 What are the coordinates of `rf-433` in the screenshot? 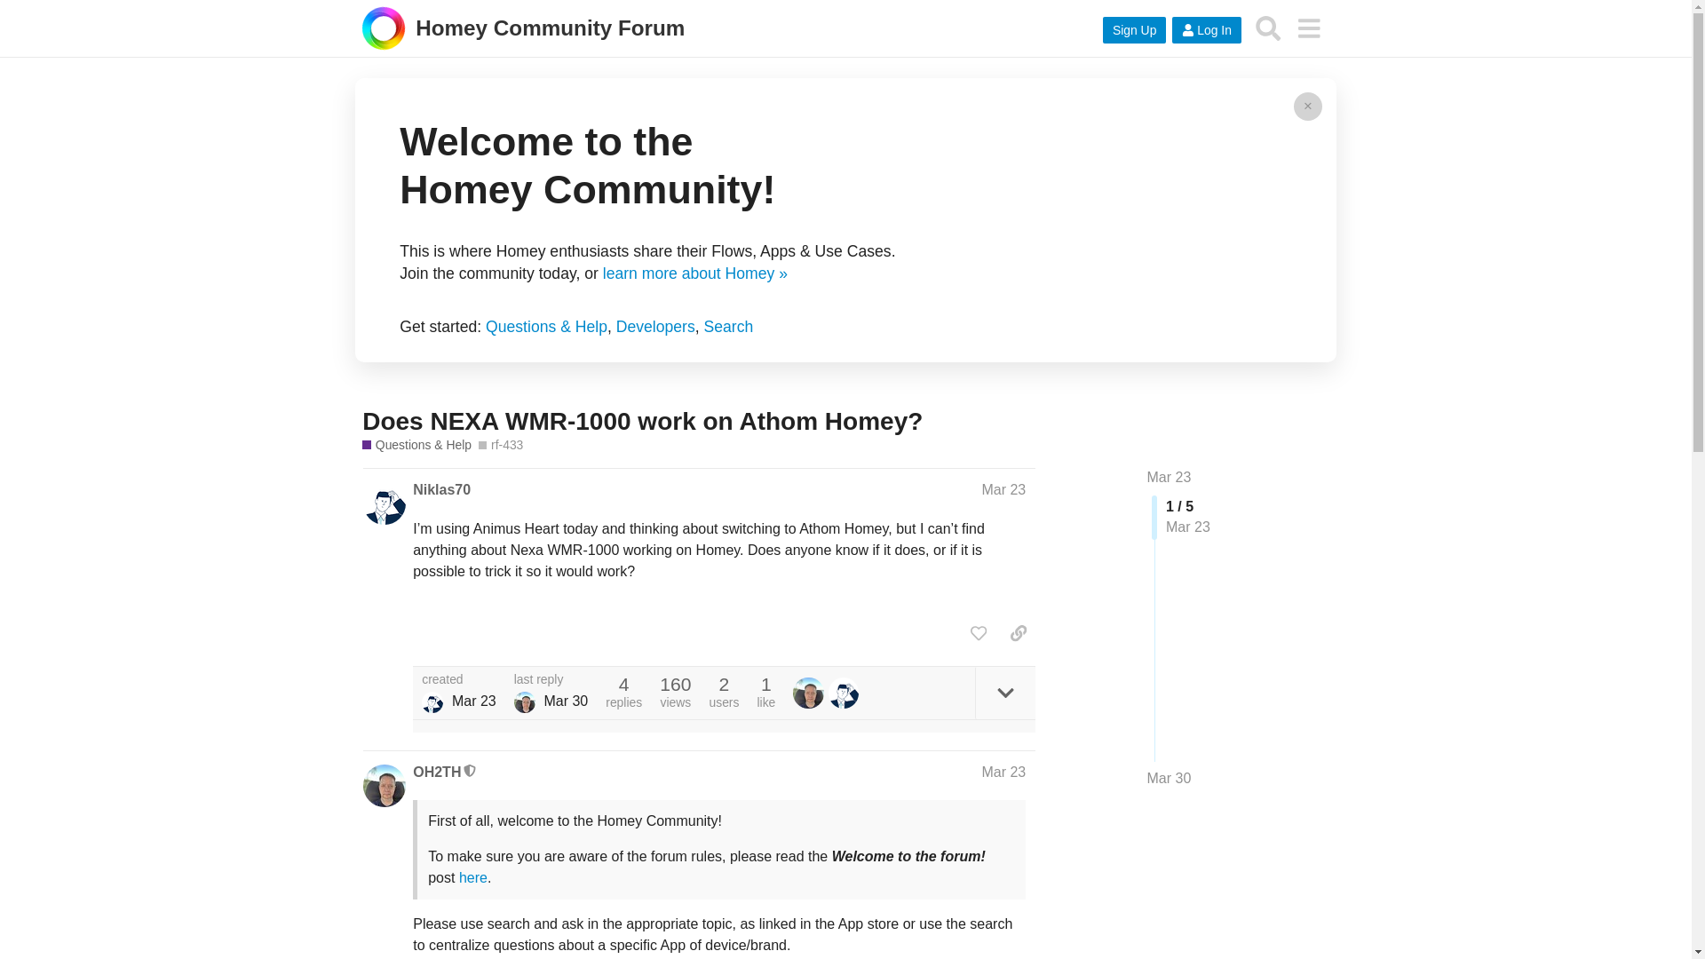 It's located at (501, 445).